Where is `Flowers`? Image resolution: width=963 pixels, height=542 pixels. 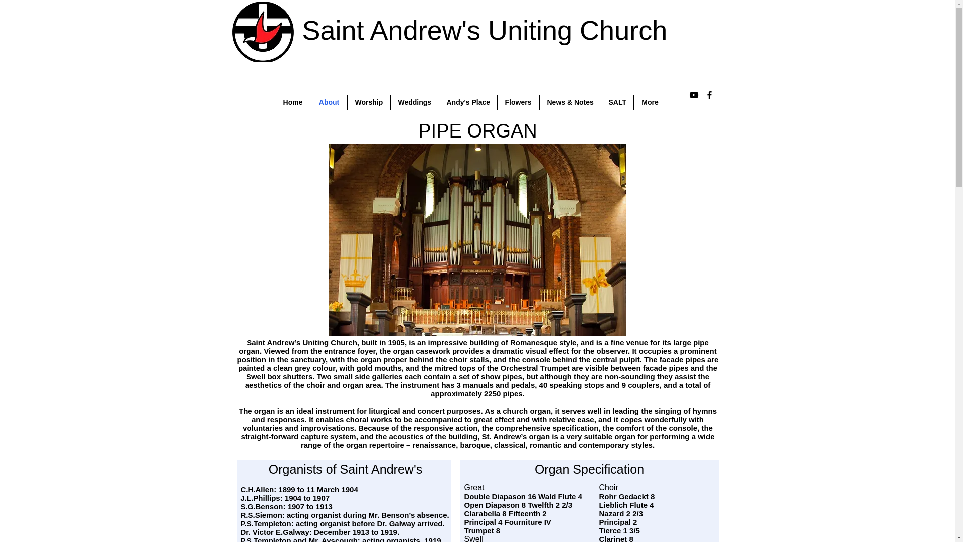 Flowers is located at coordinates (519, 102).